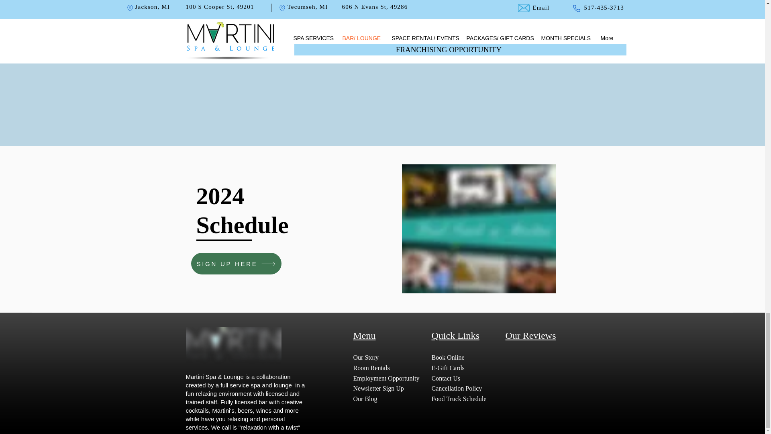 The image size is (771, 434). What do you see at coordinates (447, 368) in the screenshot?
I see `E-Gift Card` at bounding box center [447, 368].